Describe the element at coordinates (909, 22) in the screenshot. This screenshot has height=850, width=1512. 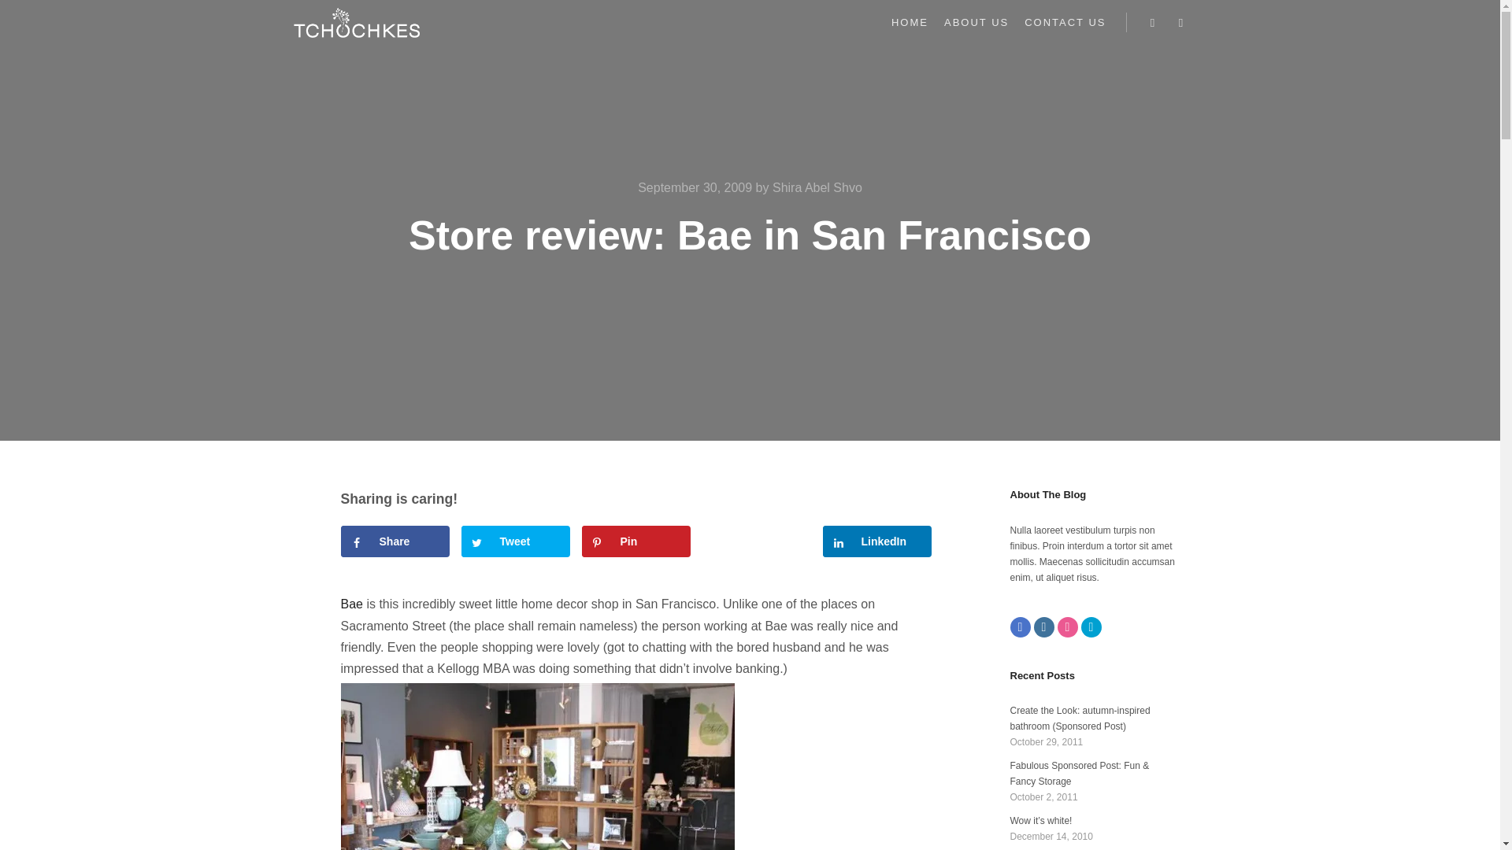
I see `HOME` at that location.